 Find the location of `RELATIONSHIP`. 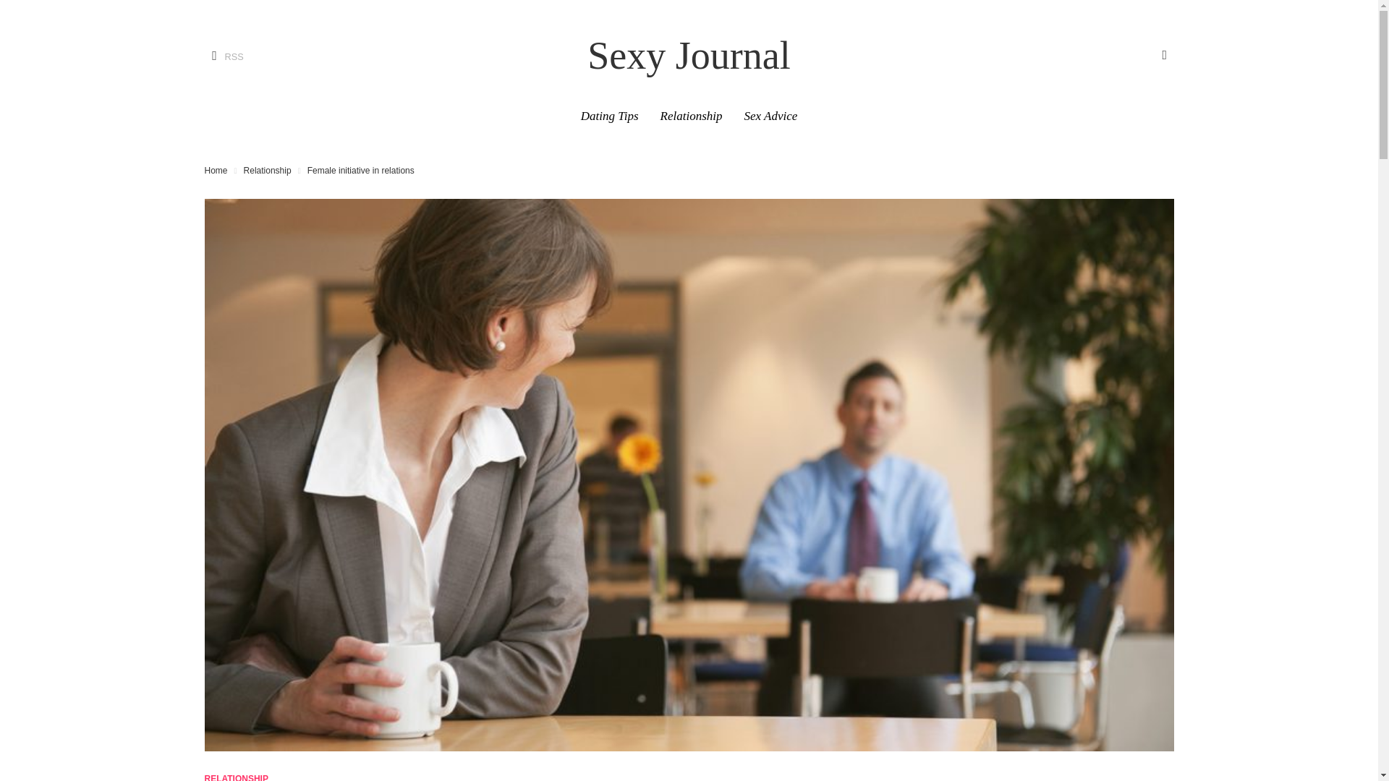

RELATIONSHIP is located at coordinates (236, 777).